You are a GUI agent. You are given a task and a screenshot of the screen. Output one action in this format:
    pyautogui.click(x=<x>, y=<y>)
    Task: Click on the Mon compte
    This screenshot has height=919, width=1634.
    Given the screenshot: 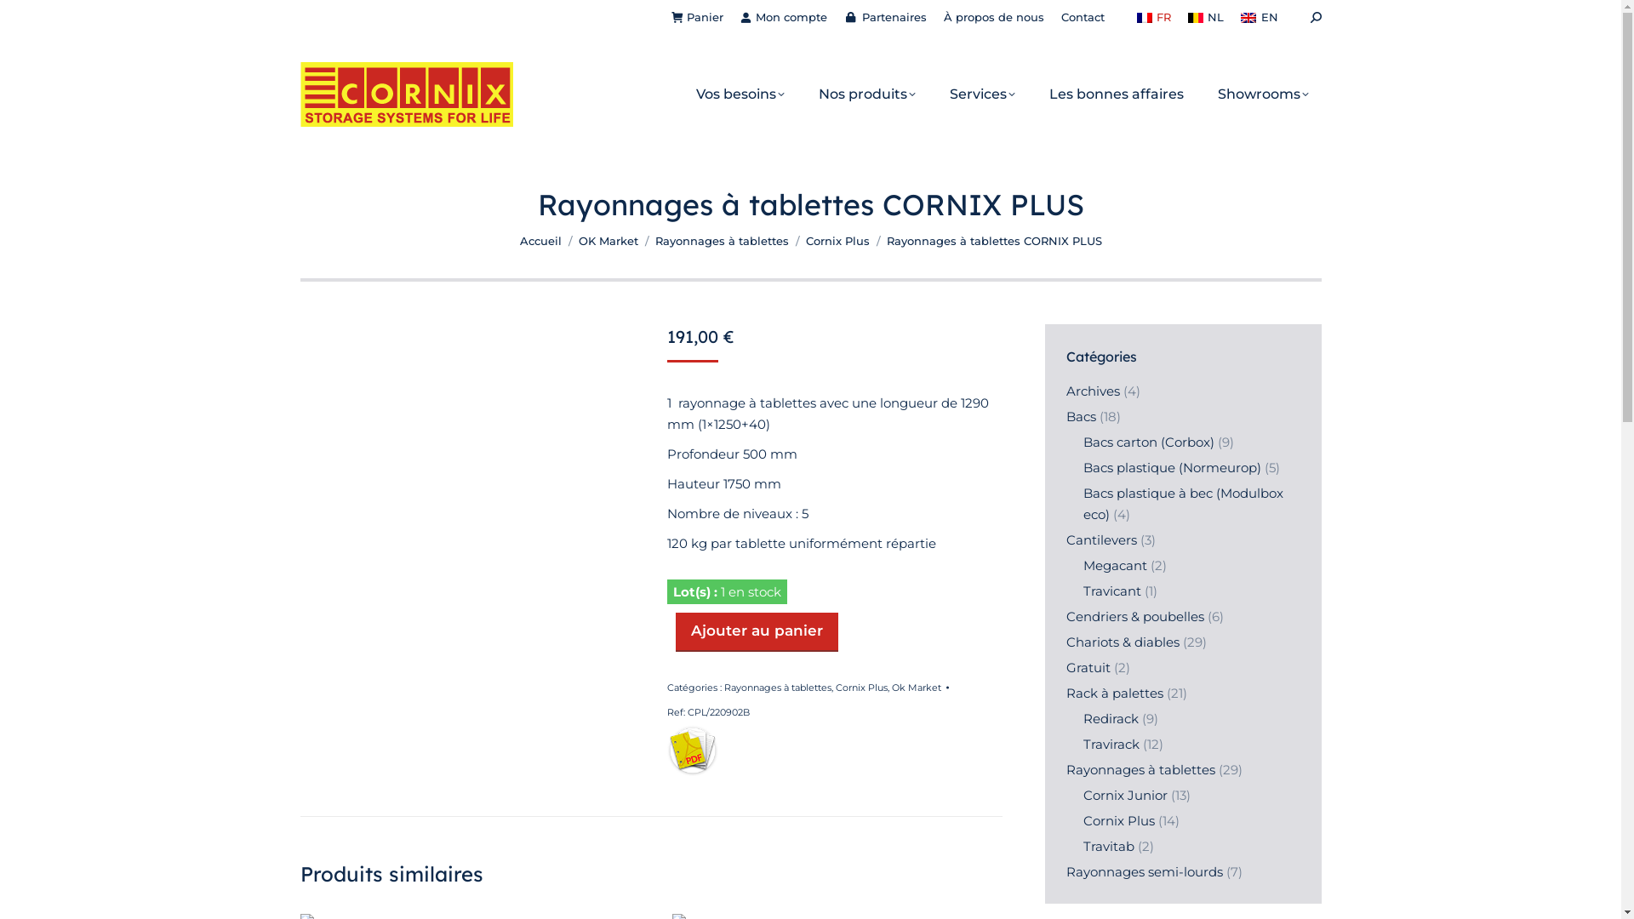 What is the action you would take?
    pyautogui.click(x=784, y=17)
    